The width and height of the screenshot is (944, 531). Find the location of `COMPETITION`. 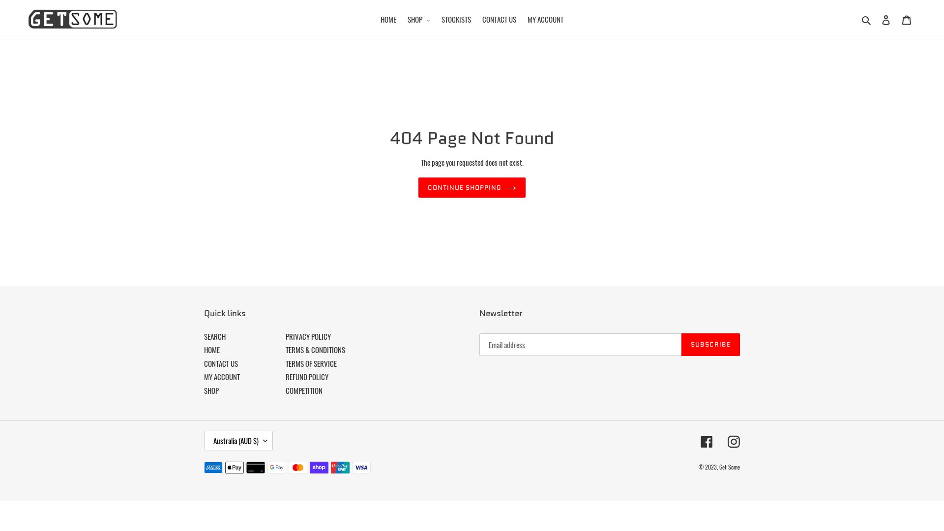

COMPETITION is located at coordinates (304, 390).